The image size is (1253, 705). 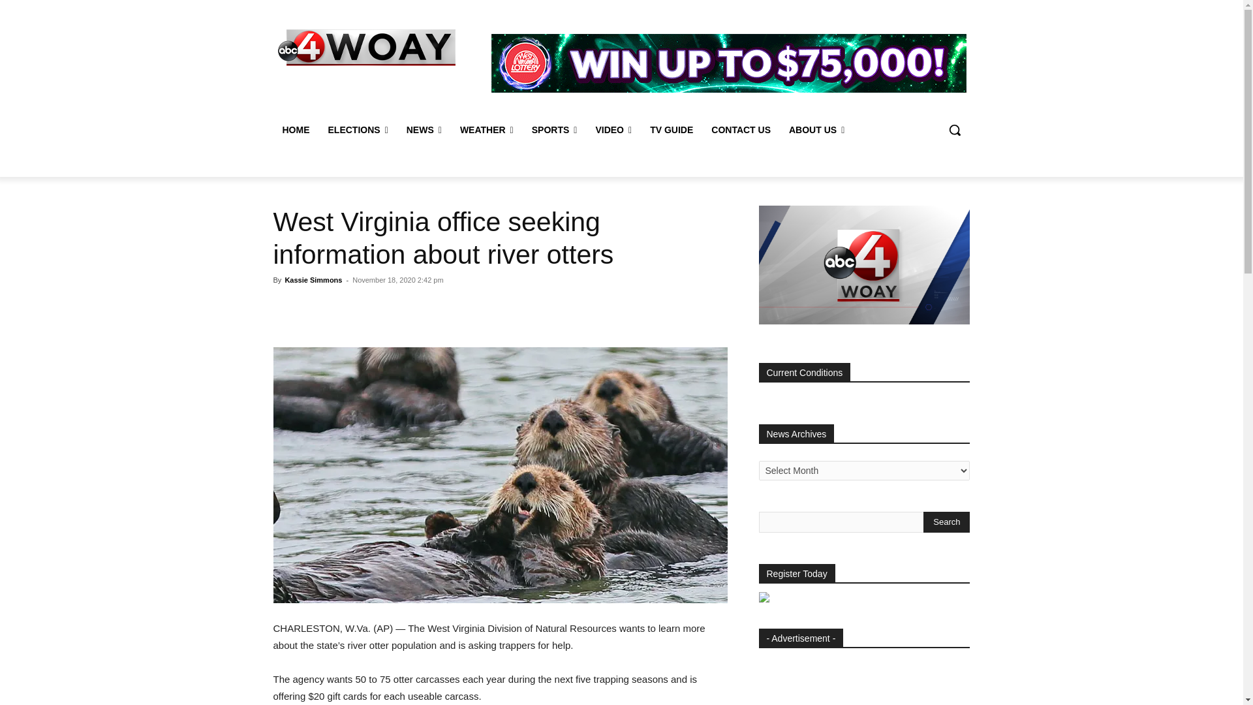 What do you see at coordinates (366, 47) in the screenshot?
I see `WOAY News` at bounding box center [366, 47].